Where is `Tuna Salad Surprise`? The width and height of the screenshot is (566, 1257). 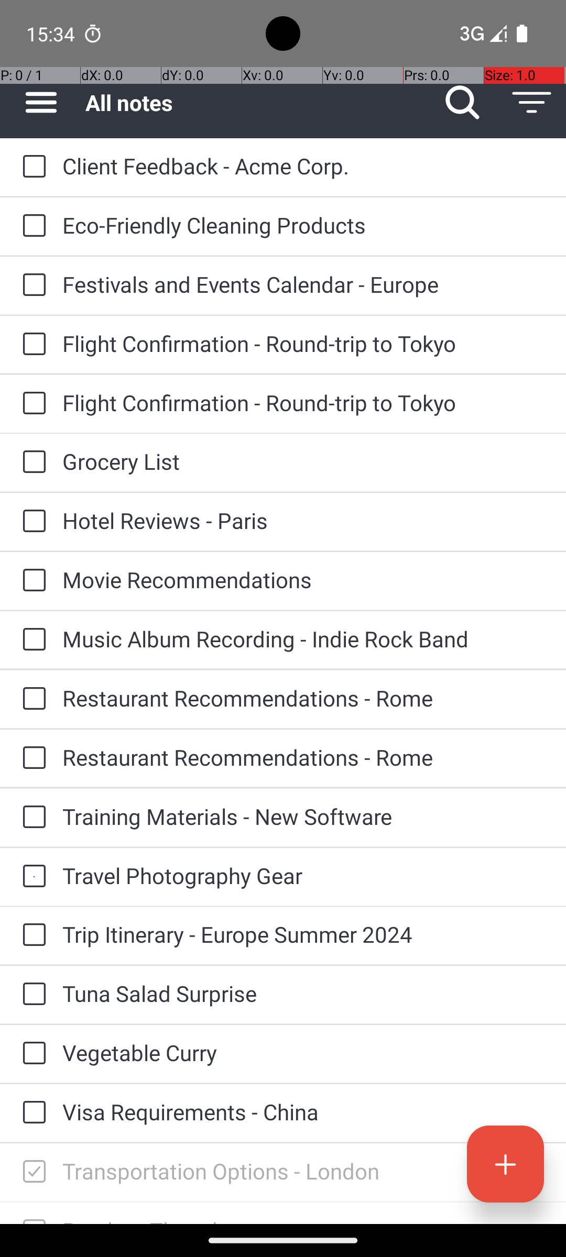
Tuna Salad Surprise is located at coordinates (304, 993).